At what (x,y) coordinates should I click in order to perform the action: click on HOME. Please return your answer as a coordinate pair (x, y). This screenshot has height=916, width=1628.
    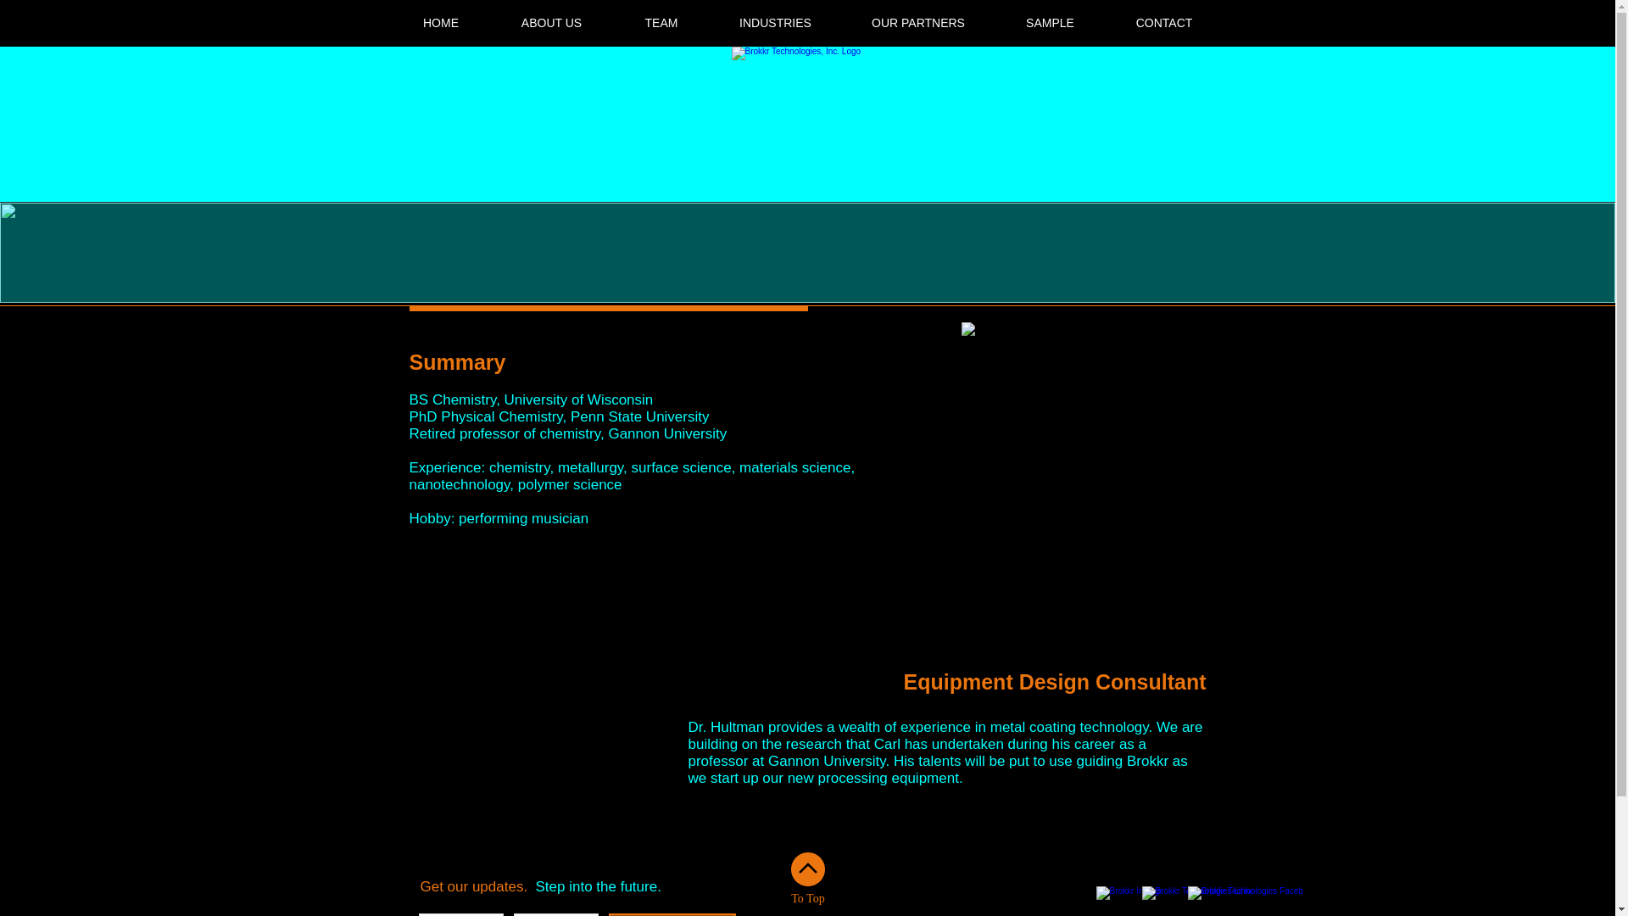
    Looking at the image, I should click on (441, 23).